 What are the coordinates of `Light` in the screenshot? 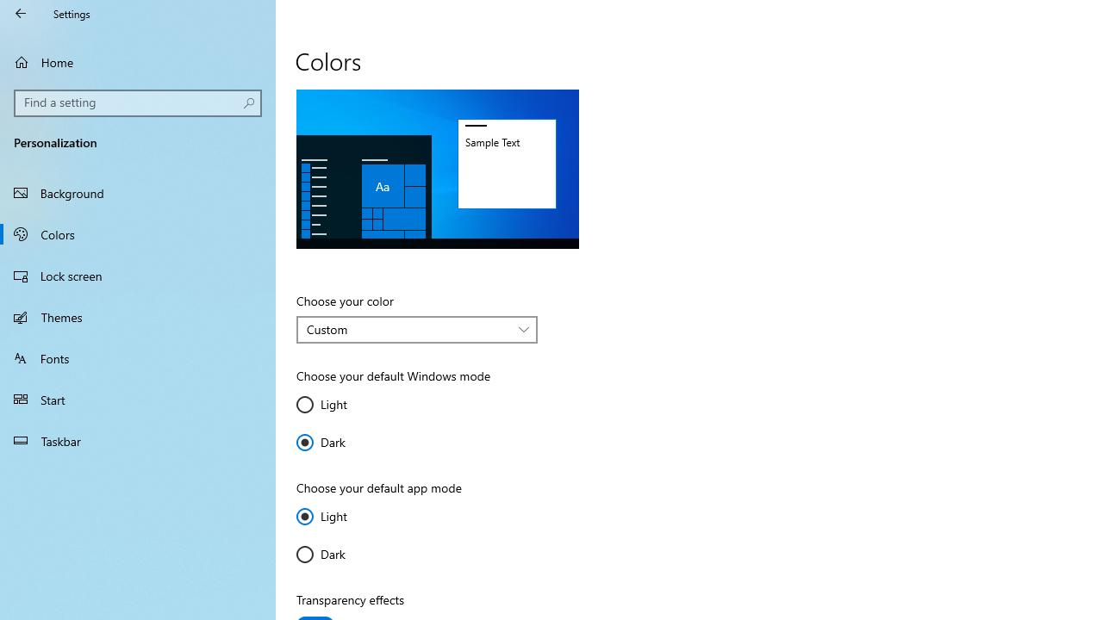 It's located at (348, 517).